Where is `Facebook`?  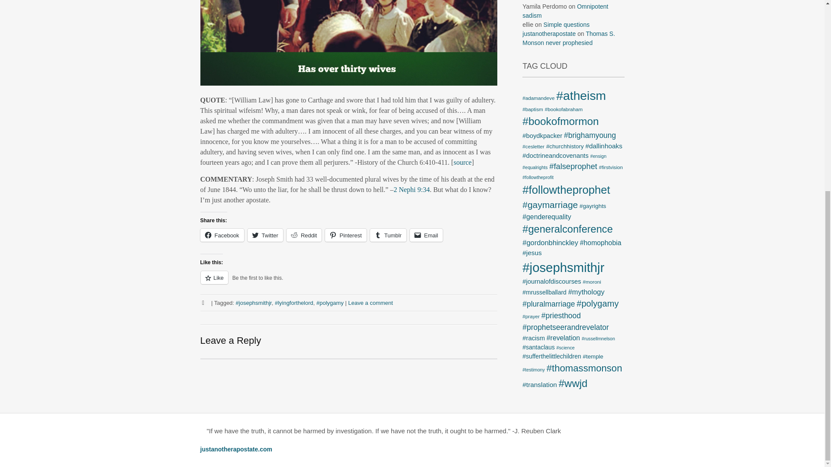 Facebook is located at coordinates (222, 235).